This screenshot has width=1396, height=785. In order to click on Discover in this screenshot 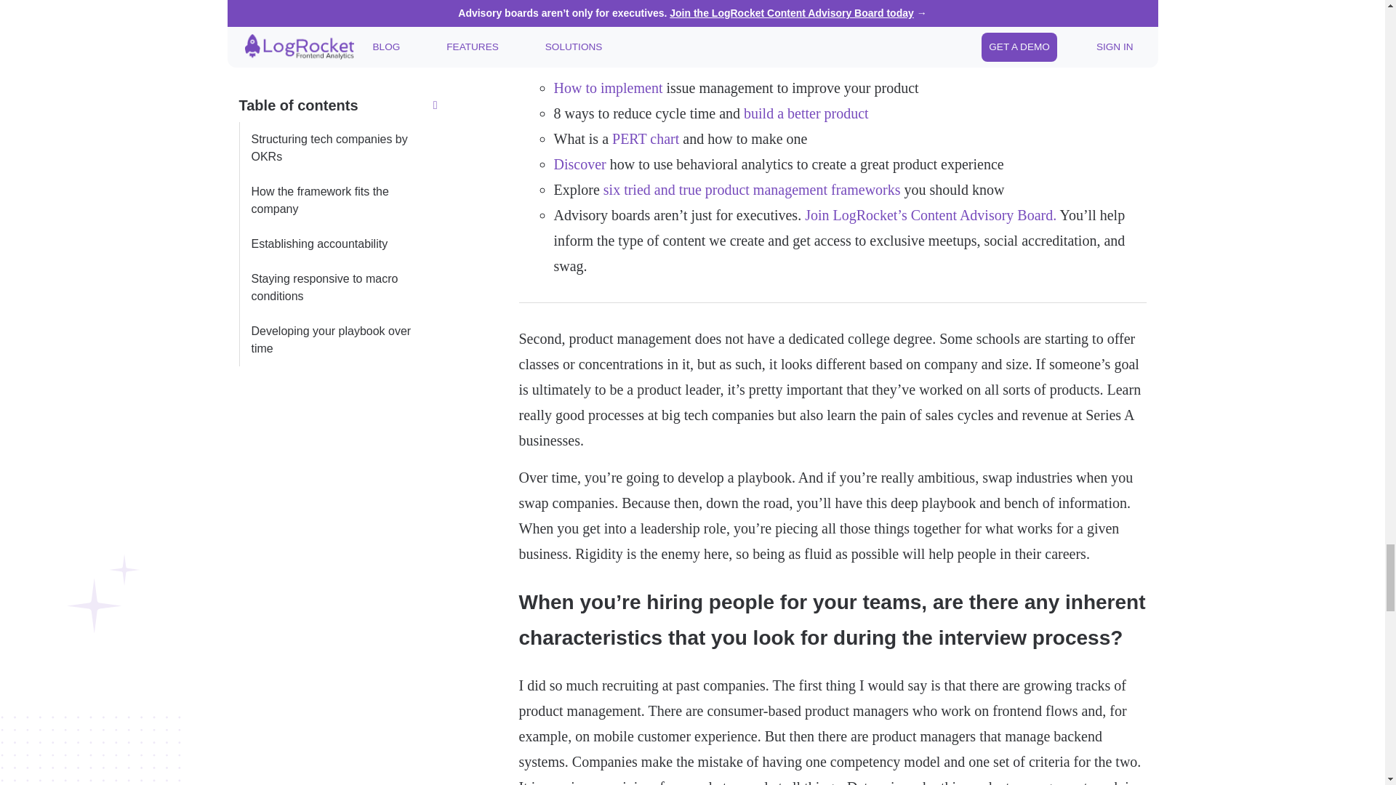, I will do `click(580, 164)`.